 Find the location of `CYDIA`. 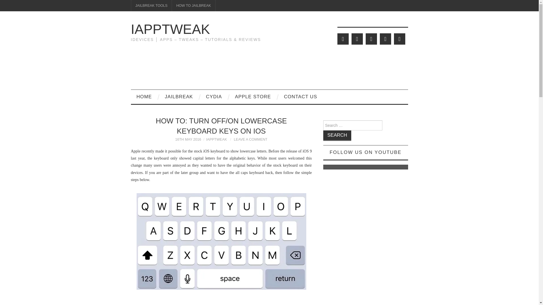

CYDIA is located at coordinates (214, 97).